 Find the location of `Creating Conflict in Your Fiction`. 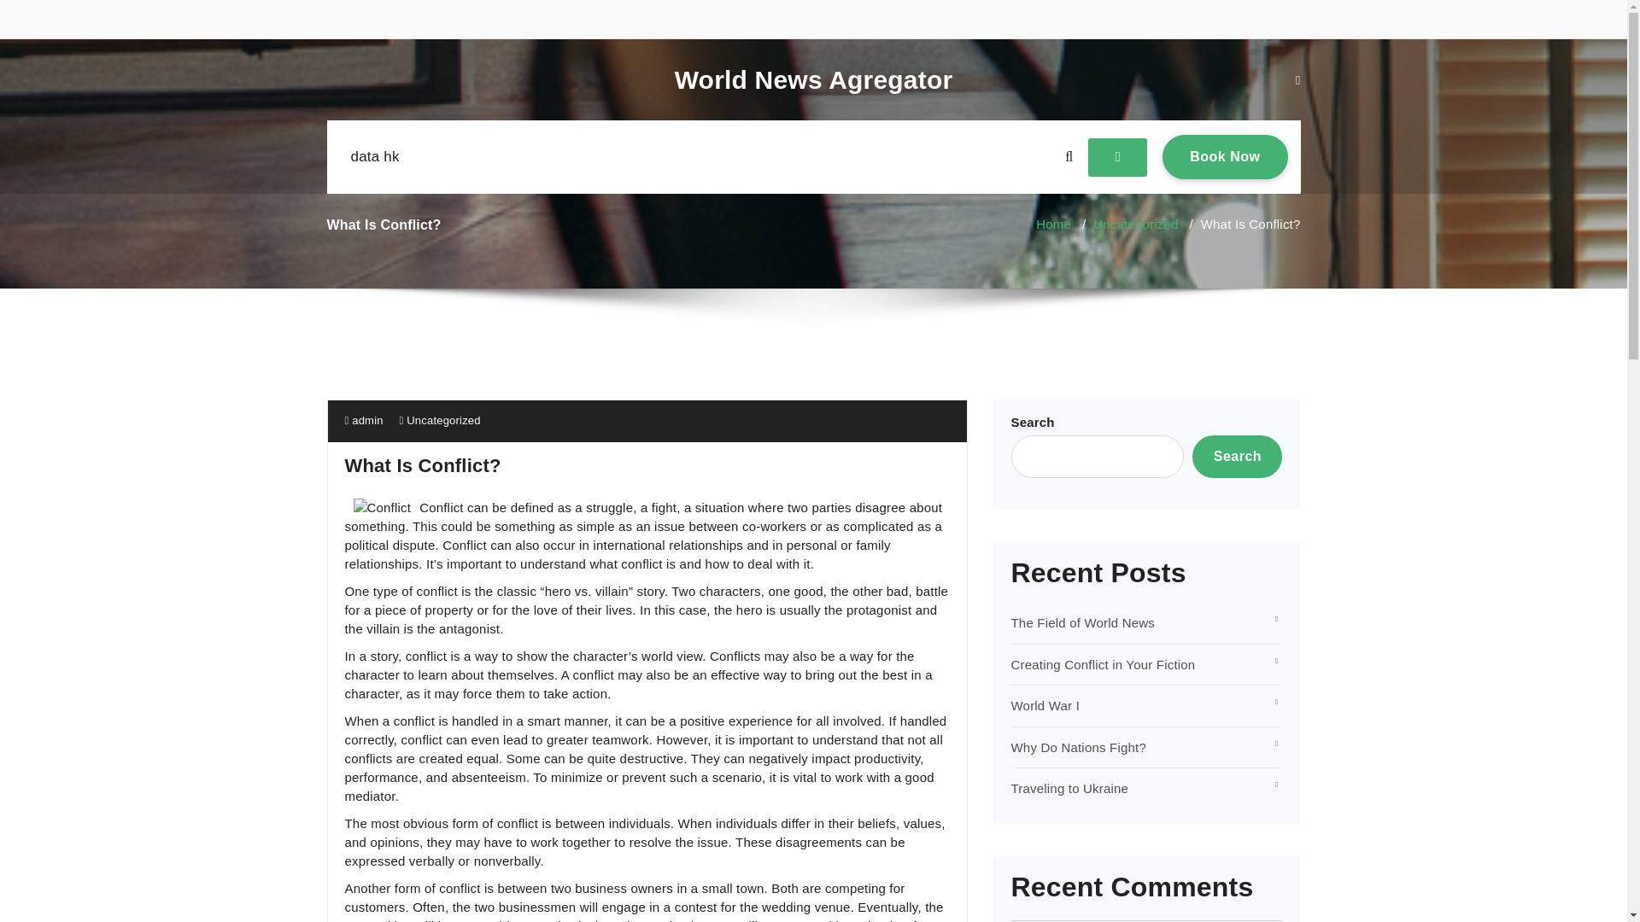

Creating Conflict in Your Fiction is located at coordinates (1104, 664).